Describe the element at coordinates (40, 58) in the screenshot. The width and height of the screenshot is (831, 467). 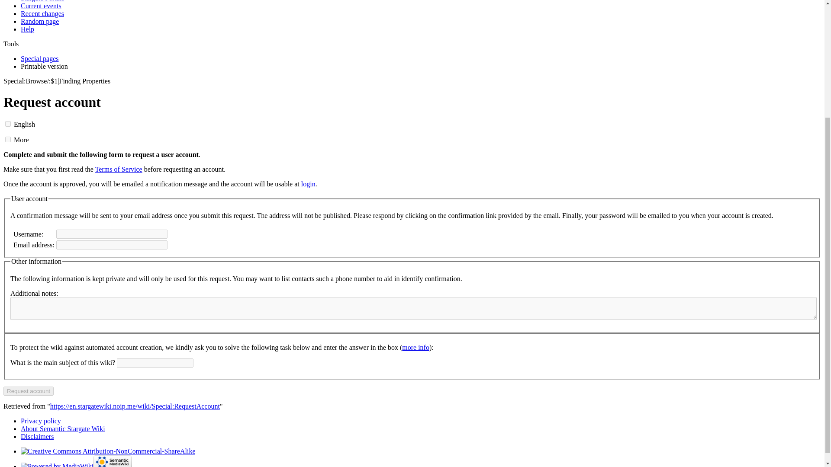
I see `Special pages` at that location.